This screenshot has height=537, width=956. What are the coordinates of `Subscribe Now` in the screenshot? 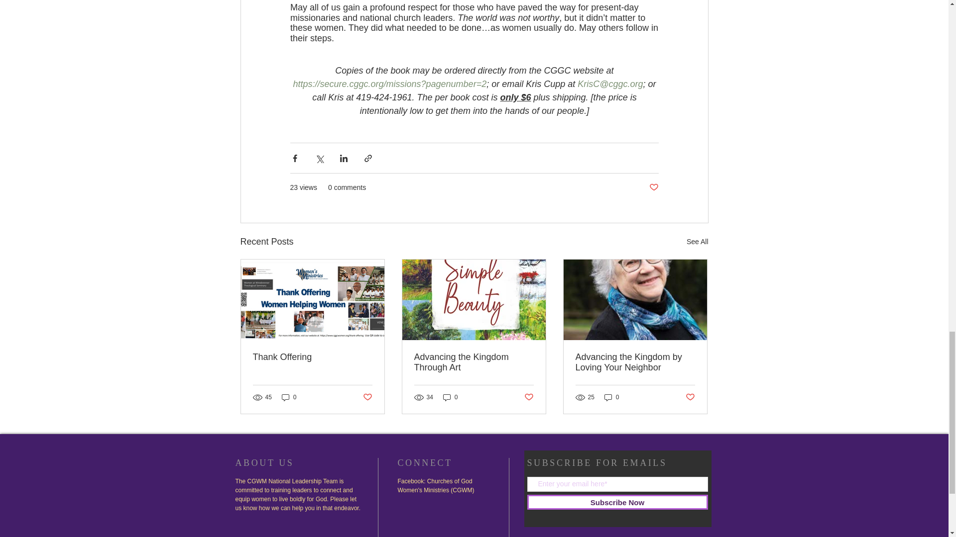 It's located at (616, 502).